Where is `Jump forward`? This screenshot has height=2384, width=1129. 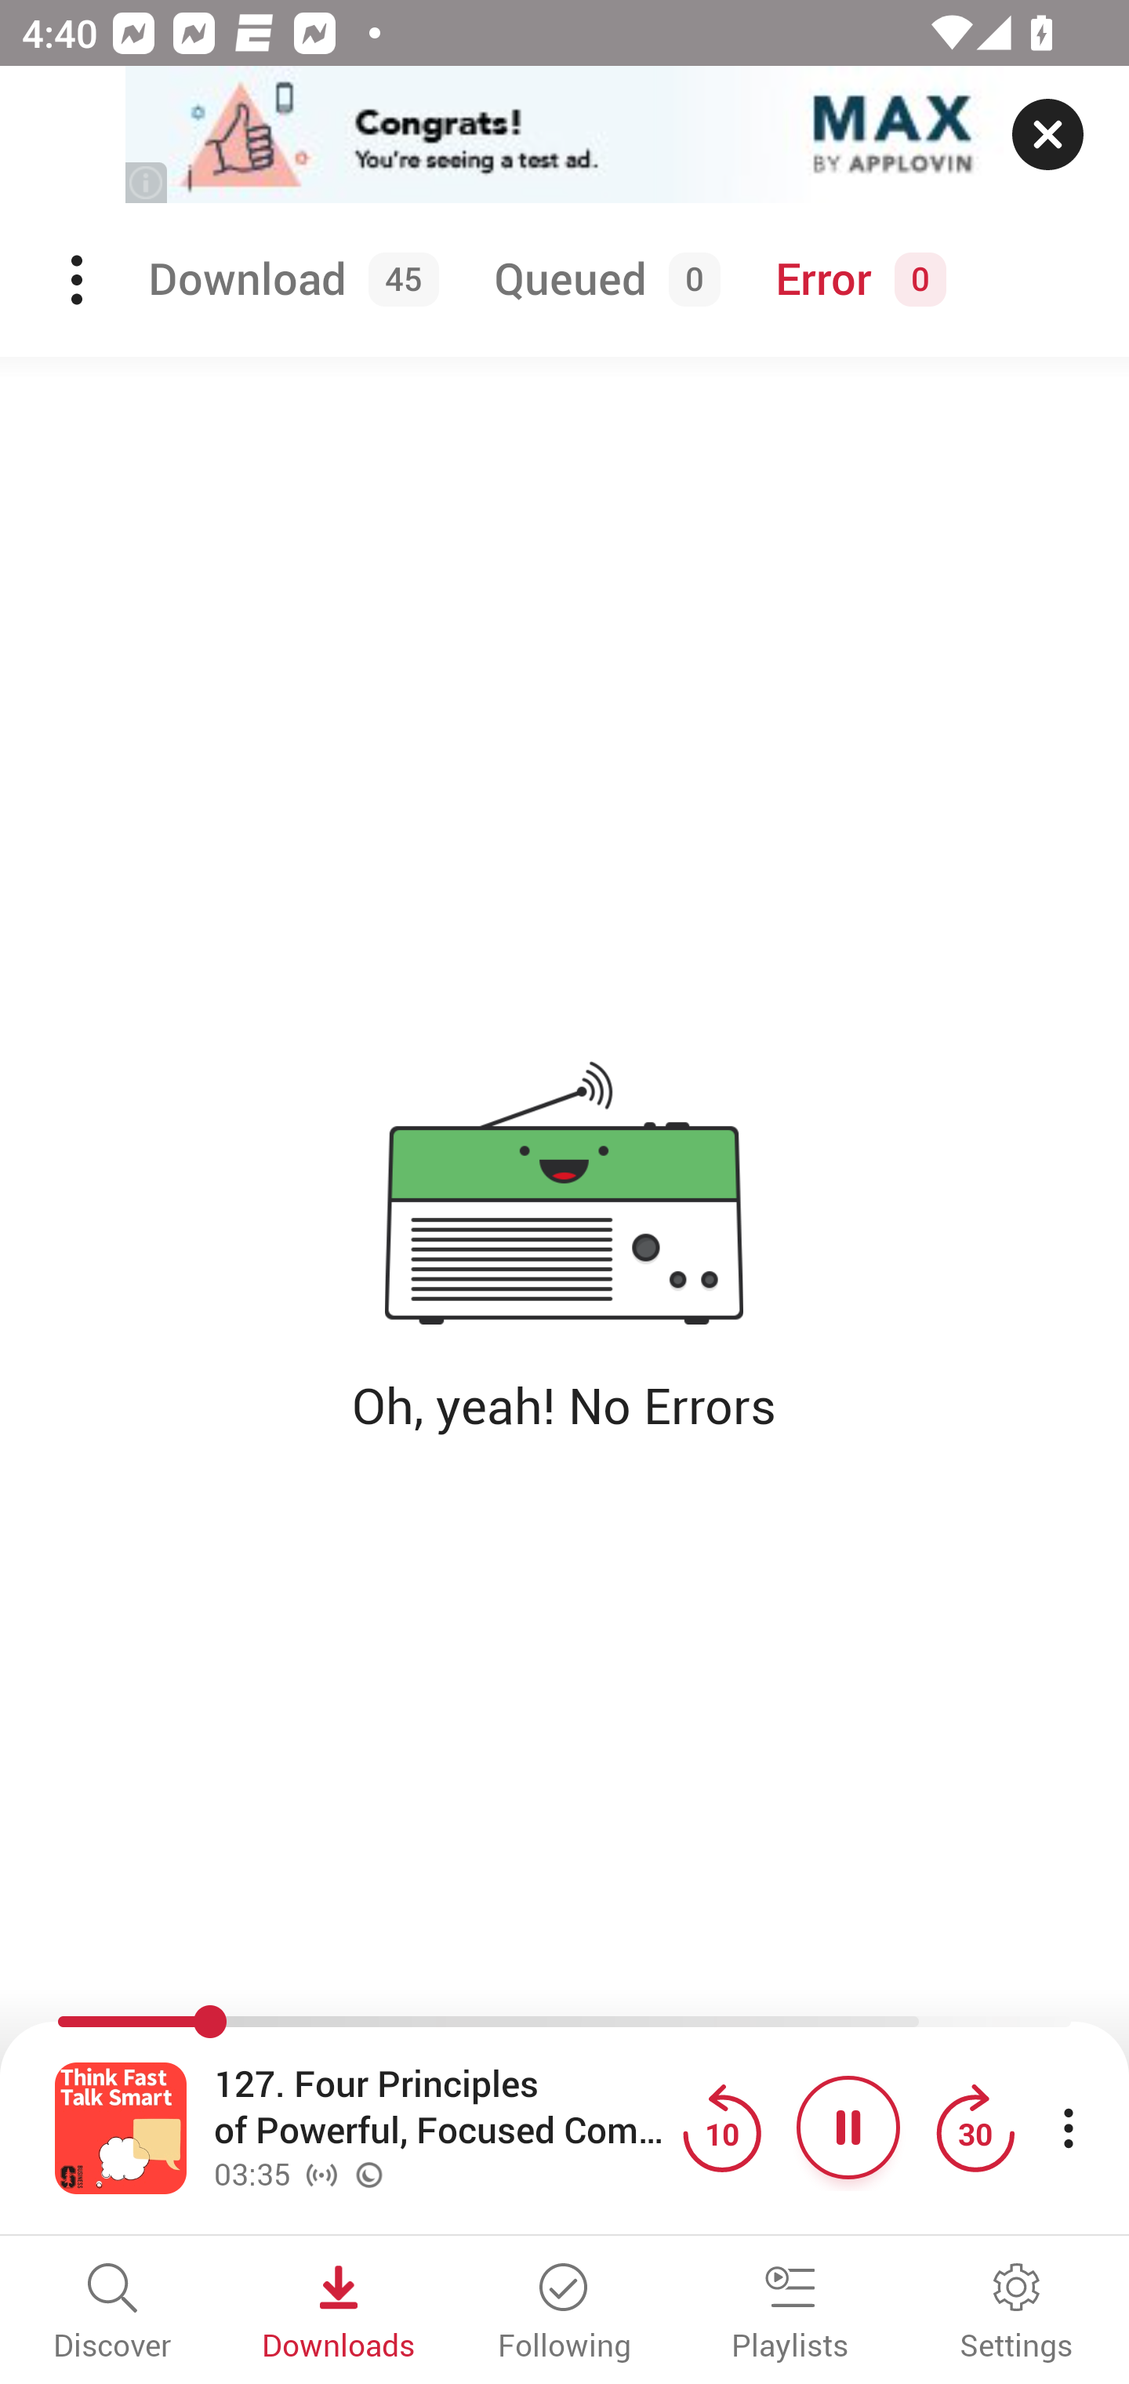
Jump forward is located at coordinates (975, 2127).